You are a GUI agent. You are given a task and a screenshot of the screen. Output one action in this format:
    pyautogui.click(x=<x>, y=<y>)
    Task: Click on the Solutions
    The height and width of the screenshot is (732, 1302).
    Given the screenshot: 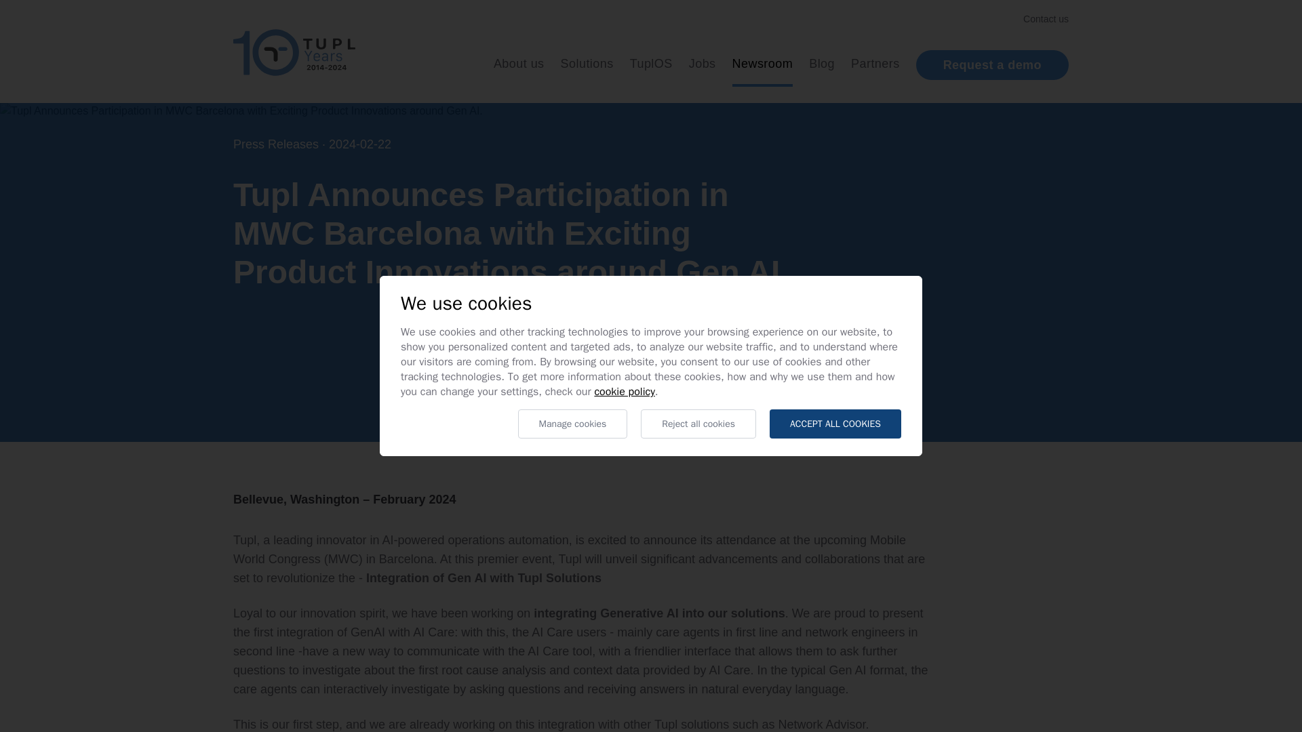 What is the action you would take?
    pyautogui.click(x=587, y=64)
    